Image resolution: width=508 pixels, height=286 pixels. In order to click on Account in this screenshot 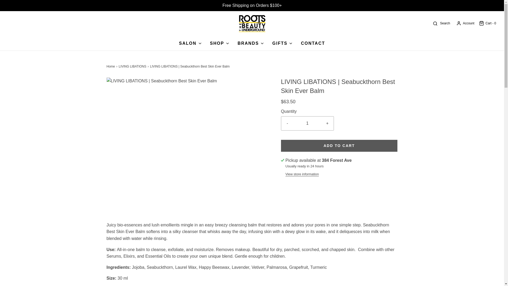, I will do `click(465, 23)`.